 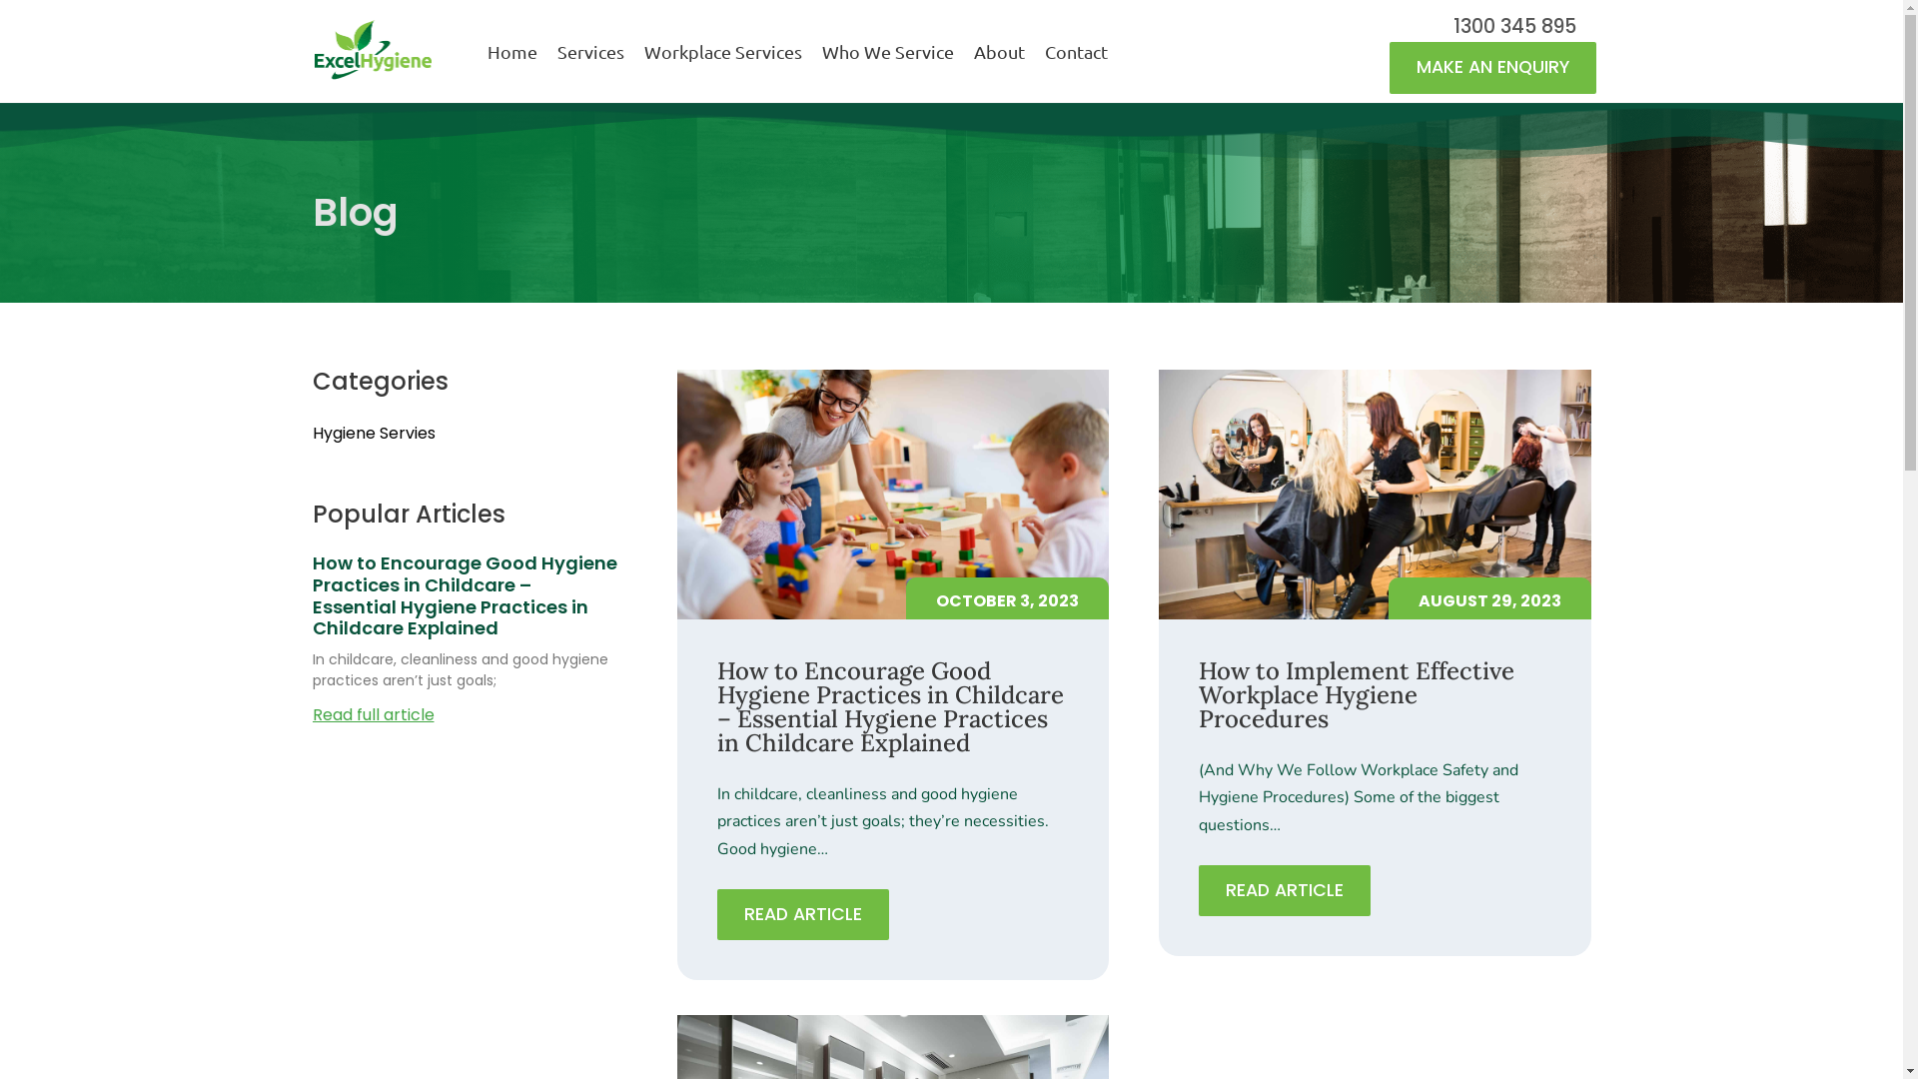 I want to click on 1300 345 895, so click(x=1499, y=26).